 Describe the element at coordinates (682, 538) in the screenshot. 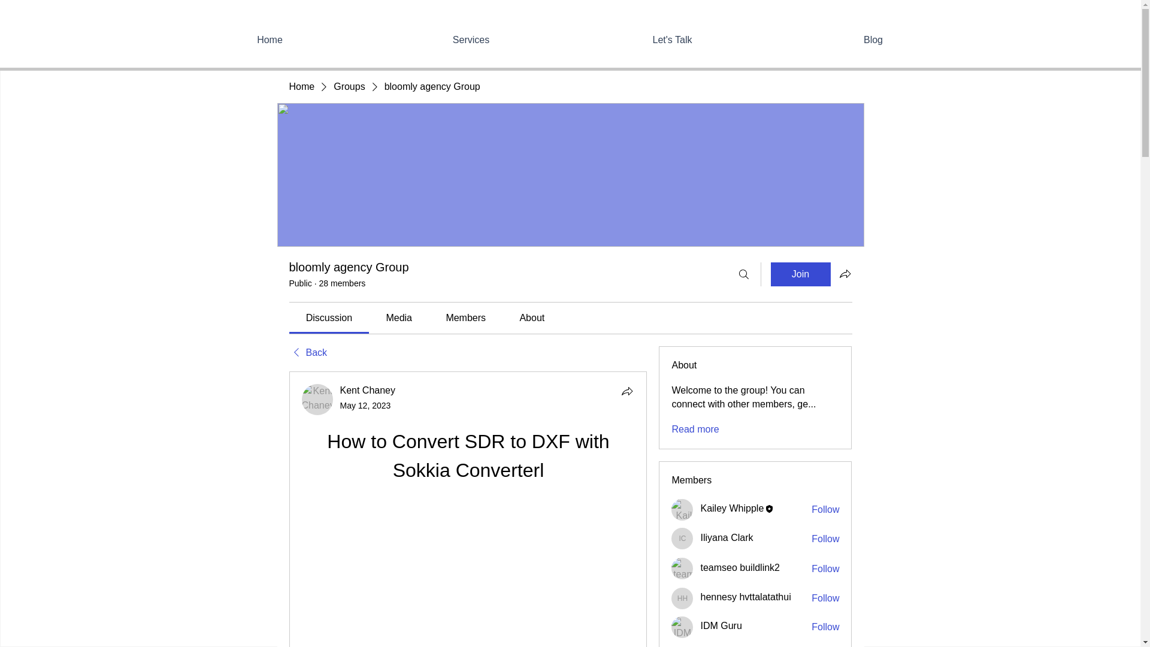

I see `Iliyana  Clark` at that location.